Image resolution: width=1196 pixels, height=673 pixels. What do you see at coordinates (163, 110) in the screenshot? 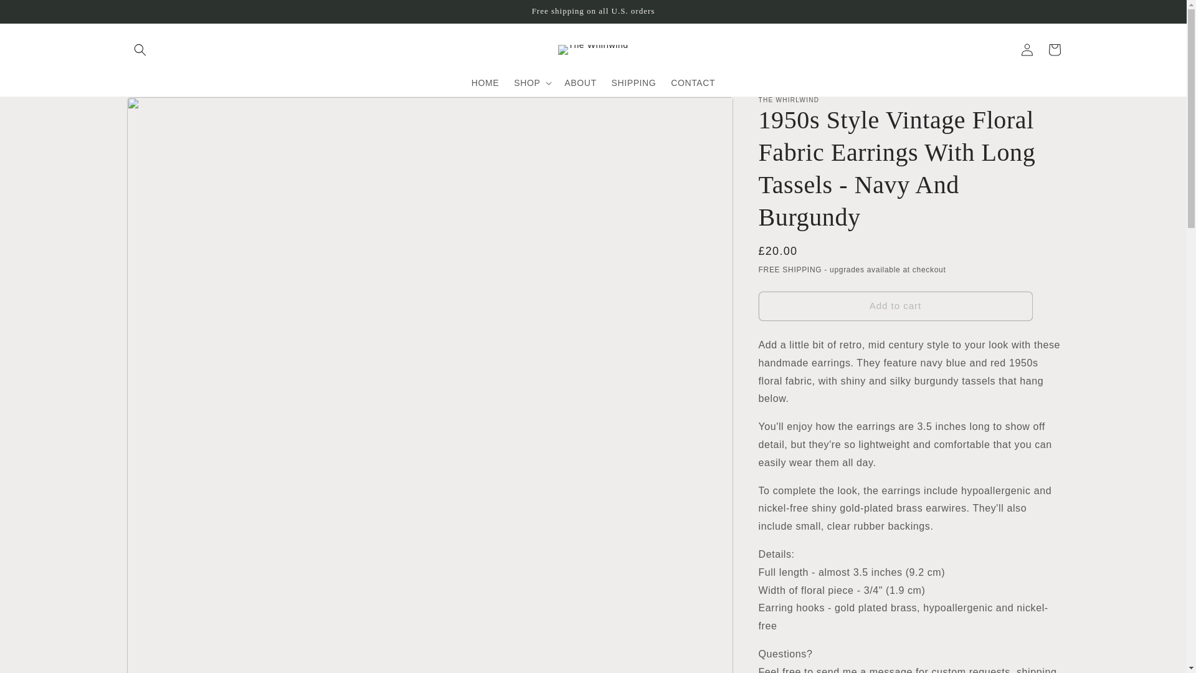
I see `Skip to product information` at bounding box center [163, 110].